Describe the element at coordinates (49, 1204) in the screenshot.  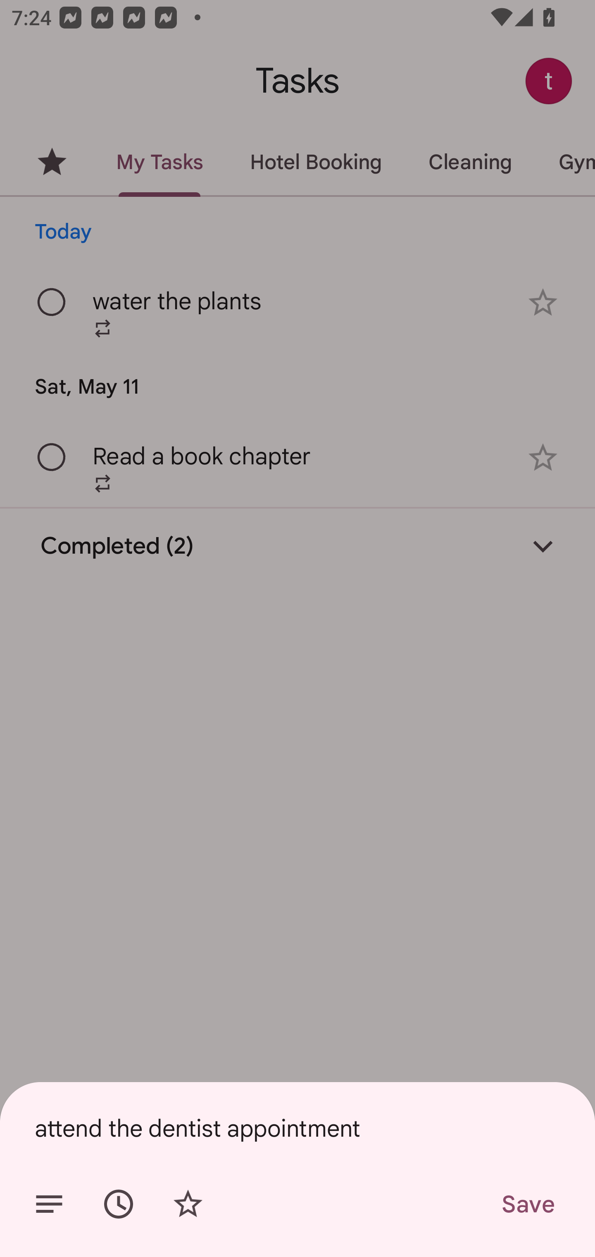
I see `Add details` at that location.